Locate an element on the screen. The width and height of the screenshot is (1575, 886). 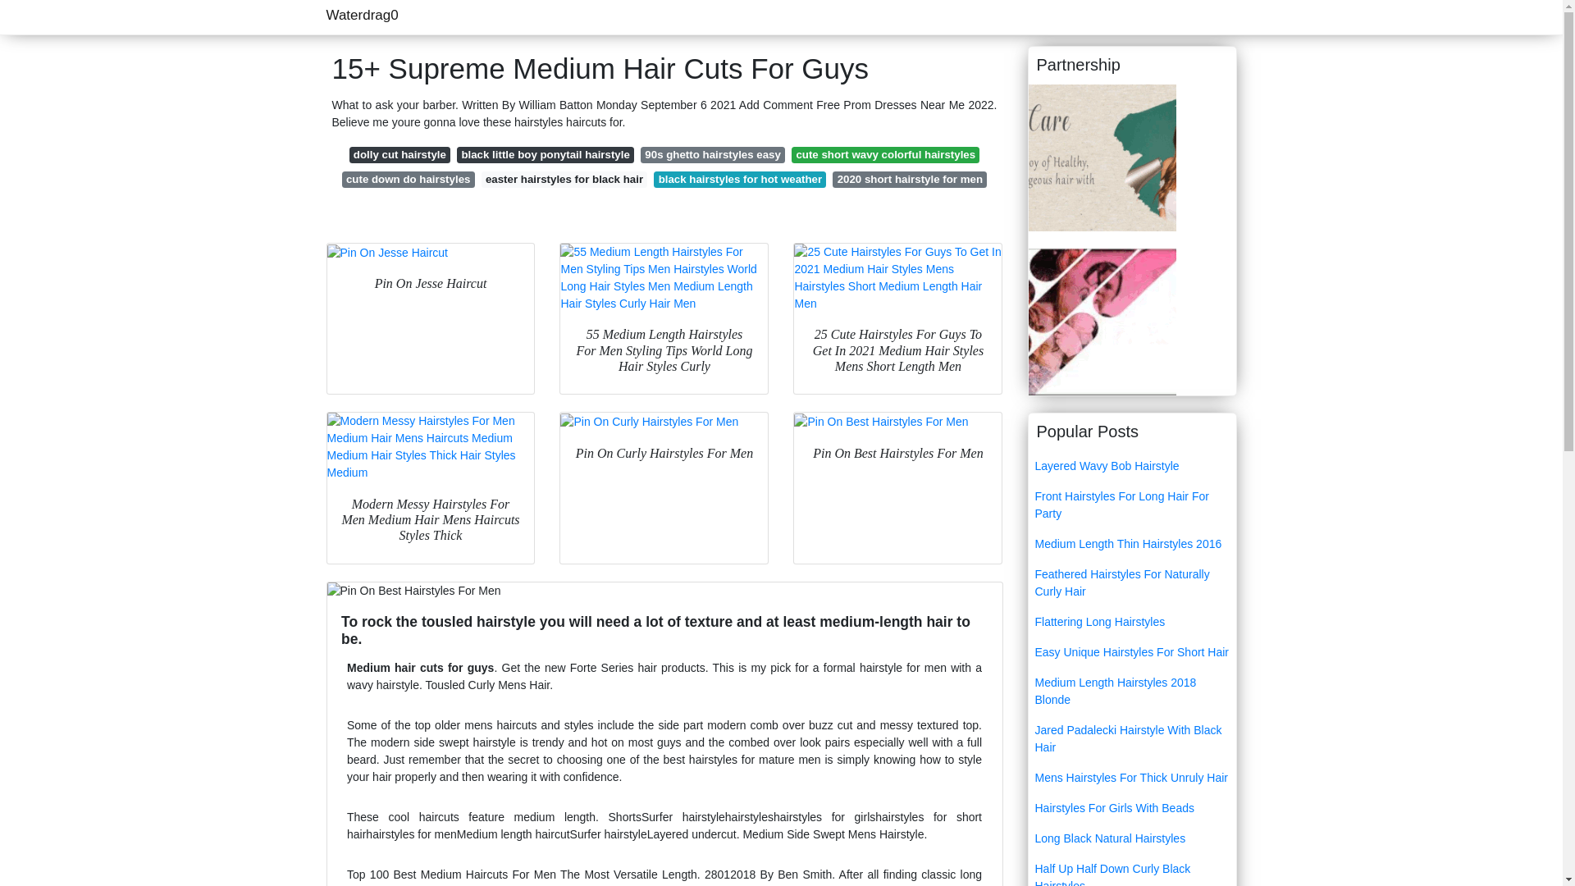
easter hairstyles for black hair is located at coordinates (564, 179).